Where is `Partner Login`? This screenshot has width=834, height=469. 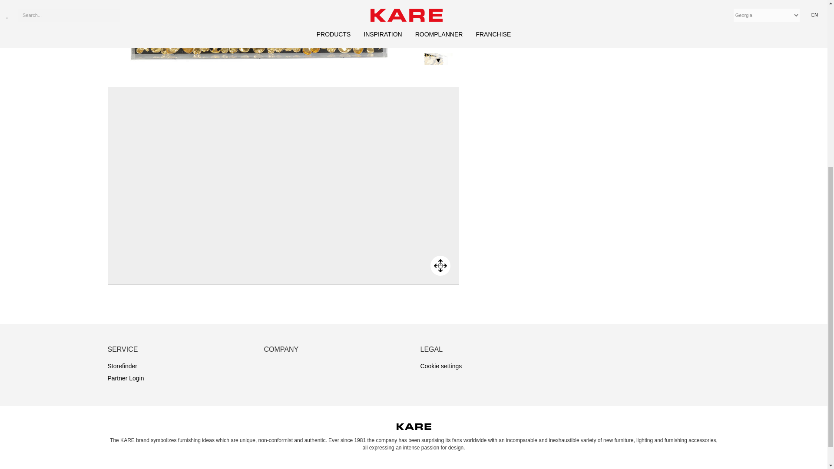 Partner Login is located at coordinates (126, 378).